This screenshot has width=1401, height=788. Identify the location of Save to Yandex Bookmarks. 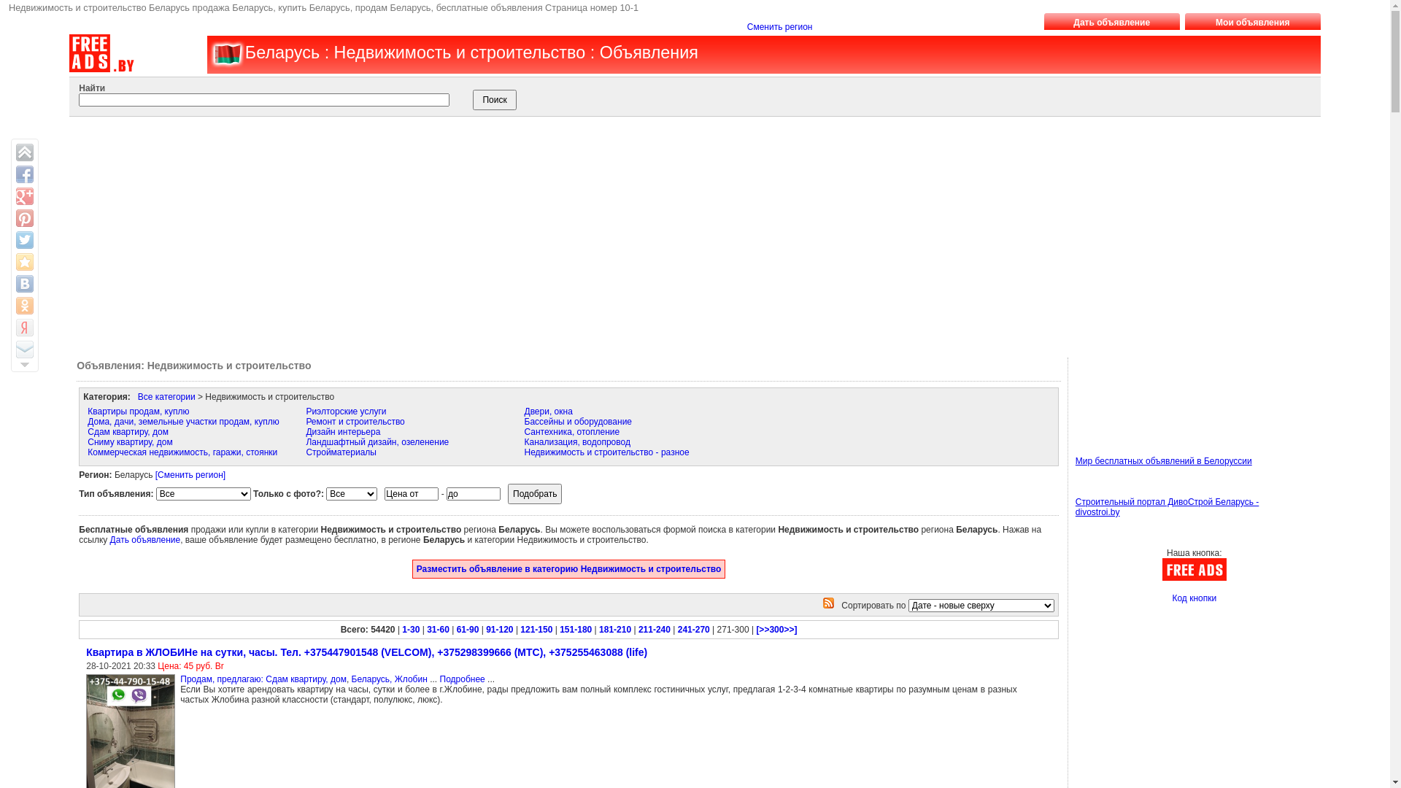
(25, 328).